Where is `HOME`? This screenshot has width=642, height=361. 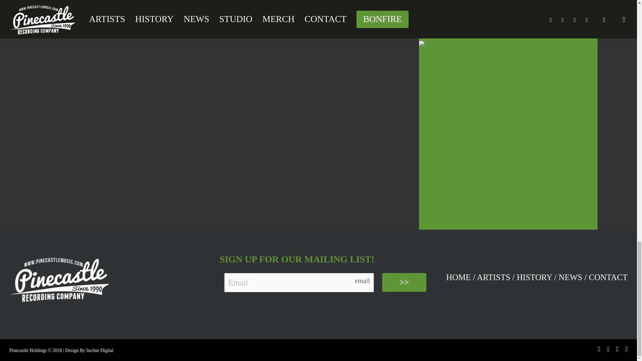
HOME is located at coordinates (459, 277).